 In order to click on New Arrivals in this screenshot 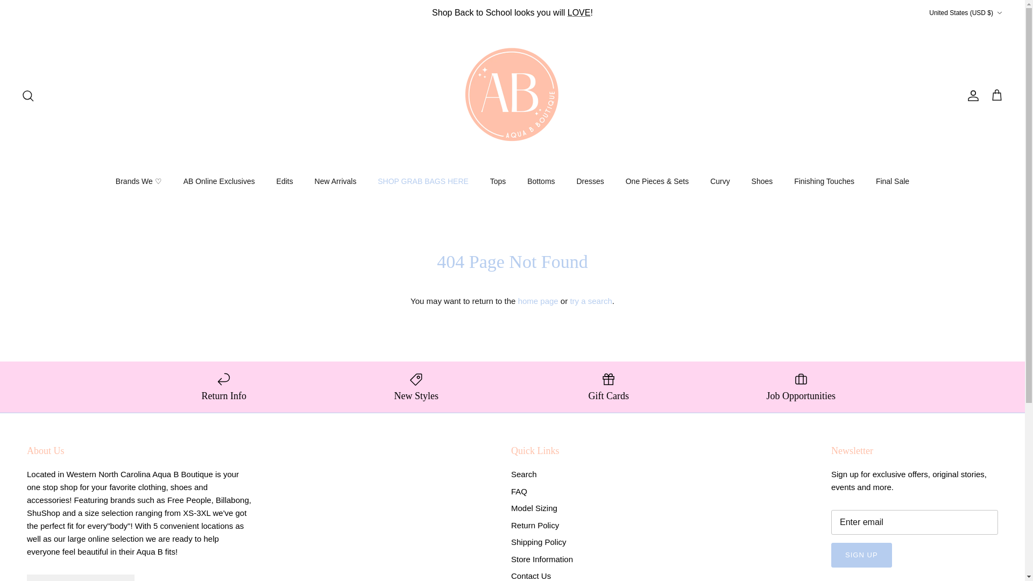, I will do `click(336, 181)`.